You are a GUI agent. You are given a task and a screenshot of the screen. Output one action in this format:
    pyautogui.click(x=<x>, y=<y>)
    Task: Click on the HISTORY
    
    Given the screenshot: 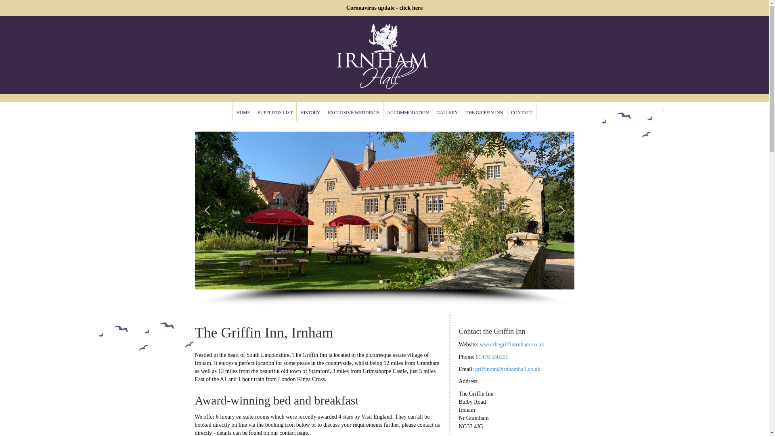 What is the action you would take?
    pyautogui.click(x=310, y=111)
    